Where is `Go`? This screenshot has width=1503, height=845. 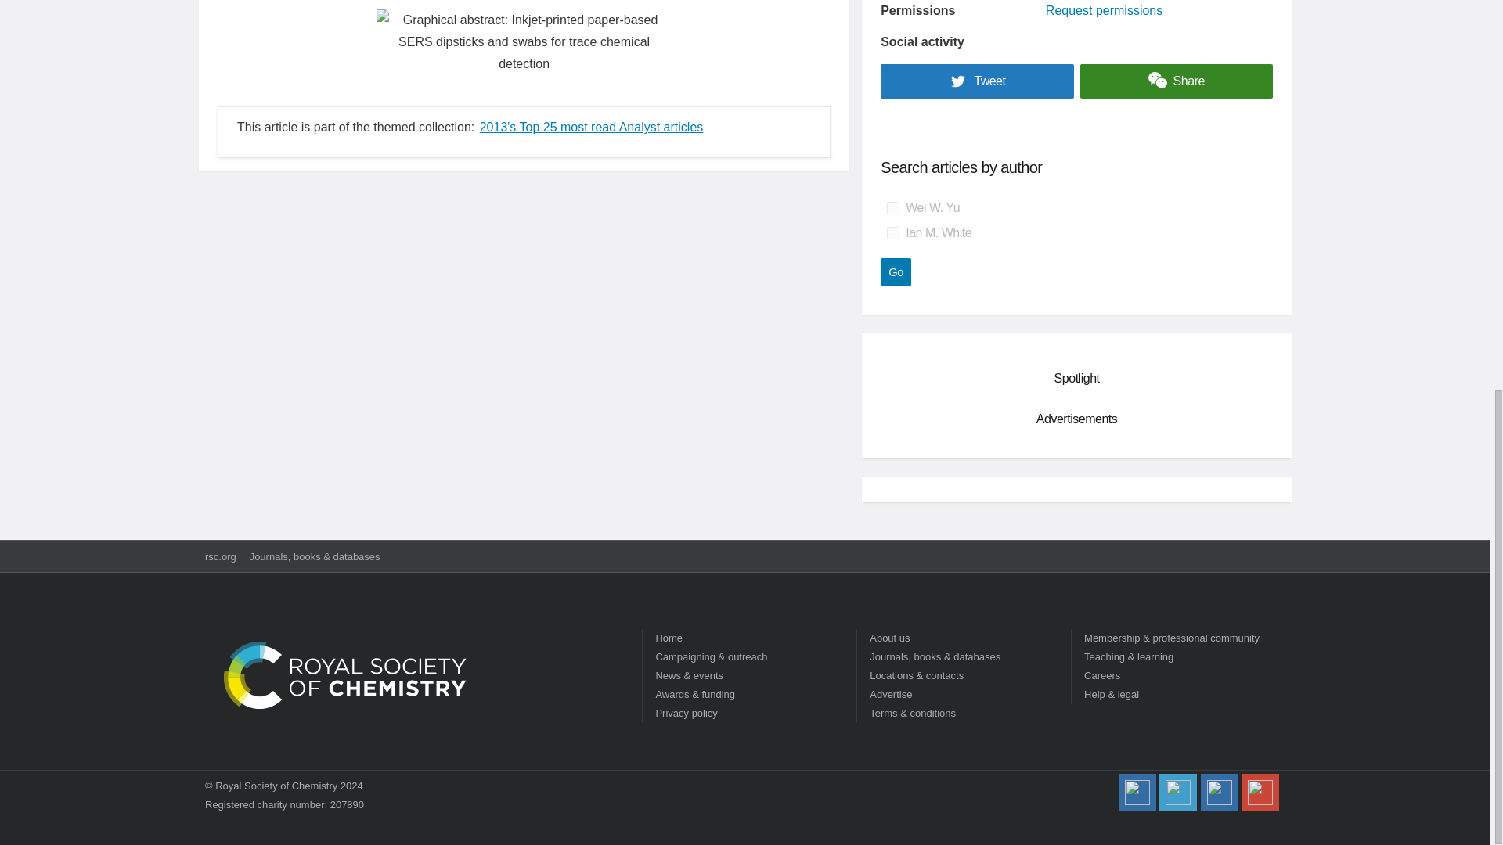
Go is located at coordinates (896, 272).